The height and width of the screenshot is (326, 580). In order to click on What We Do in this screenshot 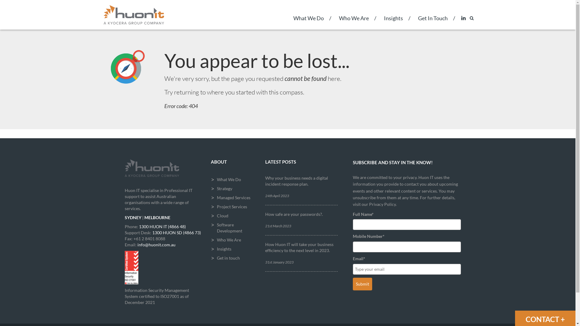, I will do `click(309, 22)`.